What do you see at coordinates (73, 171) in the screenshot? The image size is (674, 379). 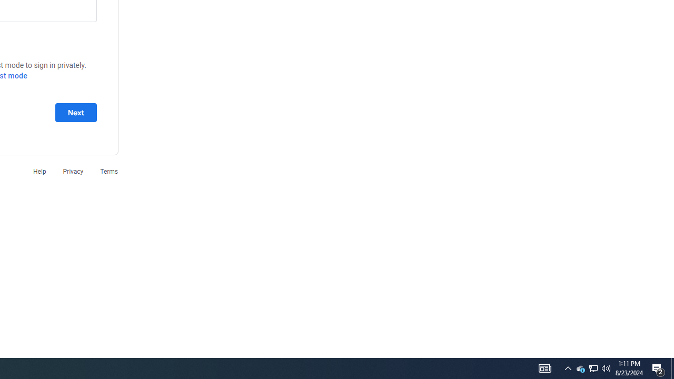 I see `Privacy` at bounding box center [73, 171].